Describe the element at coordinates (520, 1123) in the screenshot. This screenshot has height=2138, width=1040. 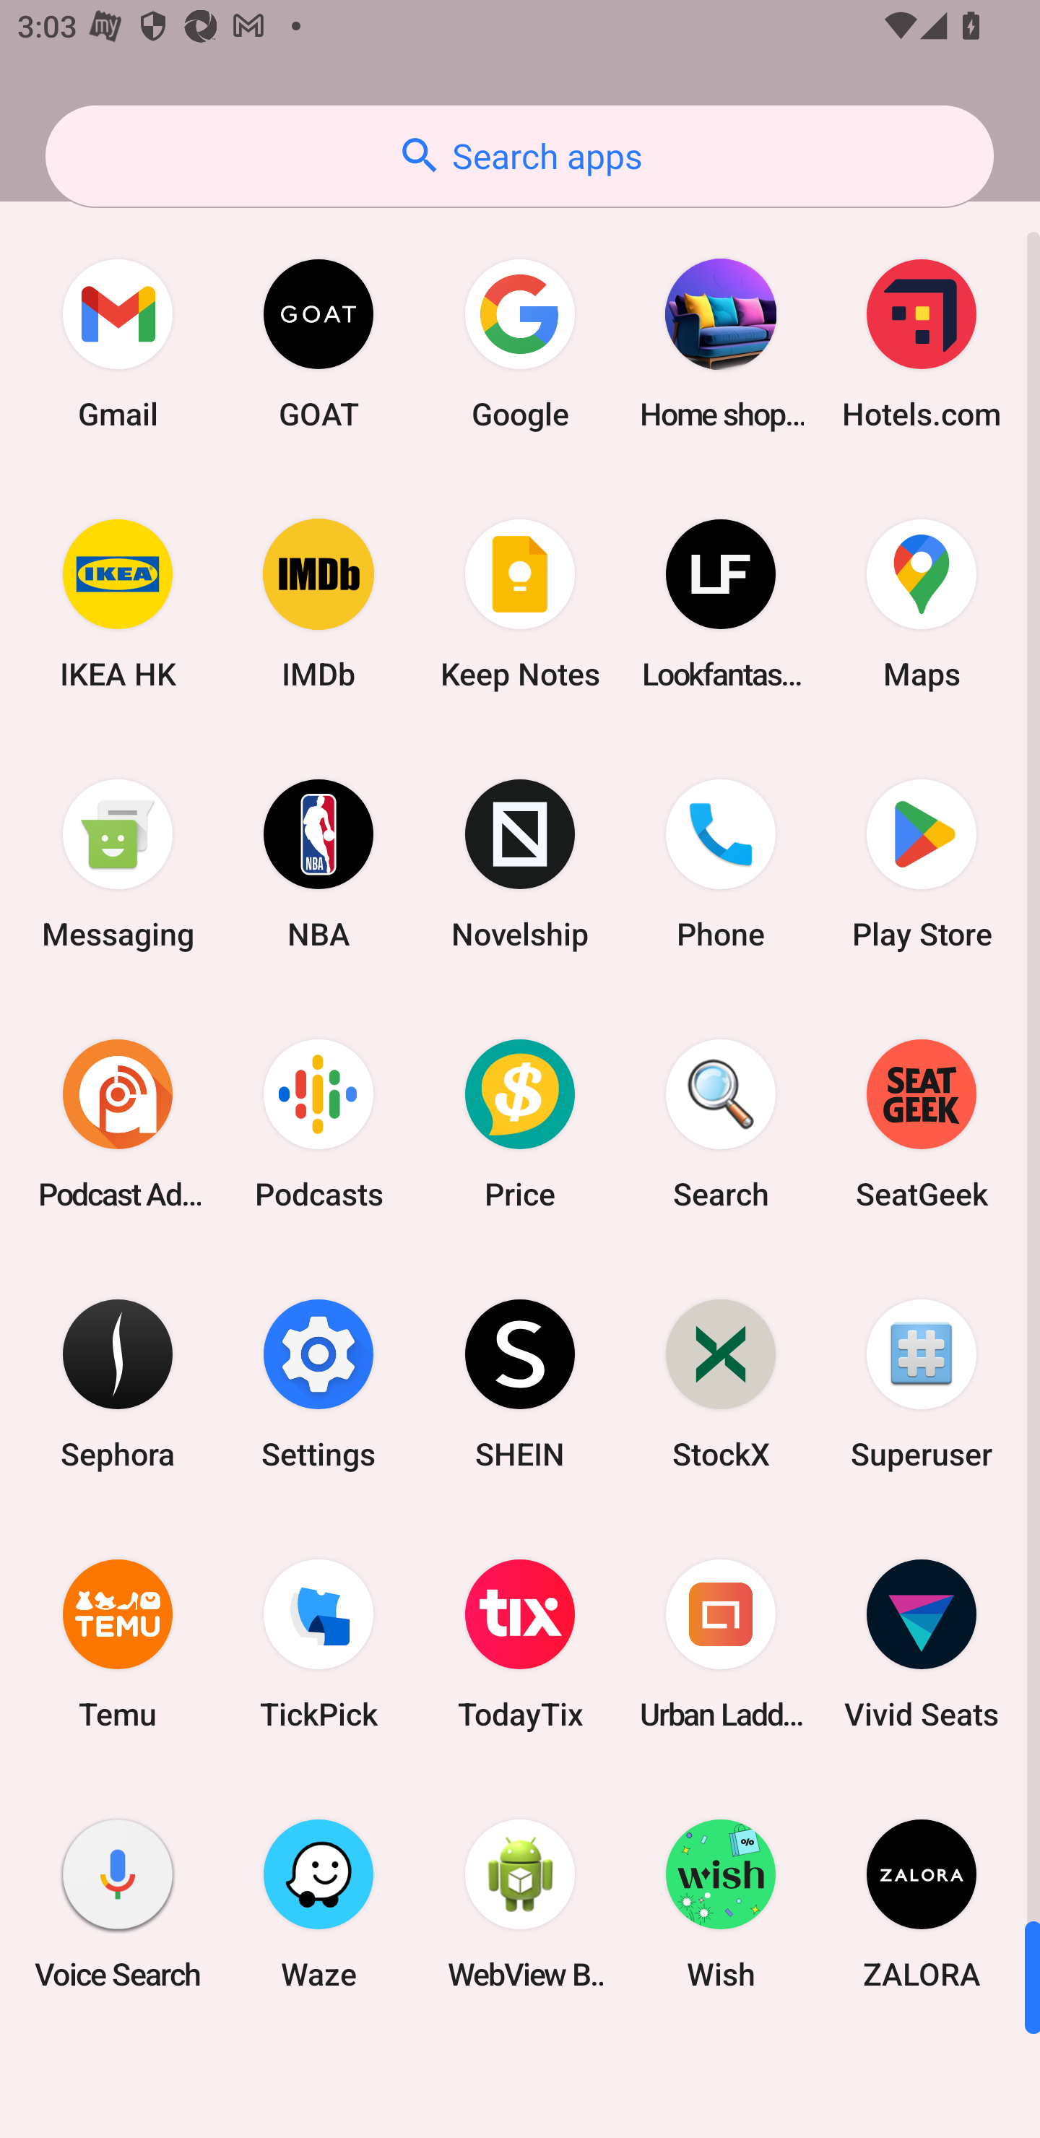
I see `Price` at that location.